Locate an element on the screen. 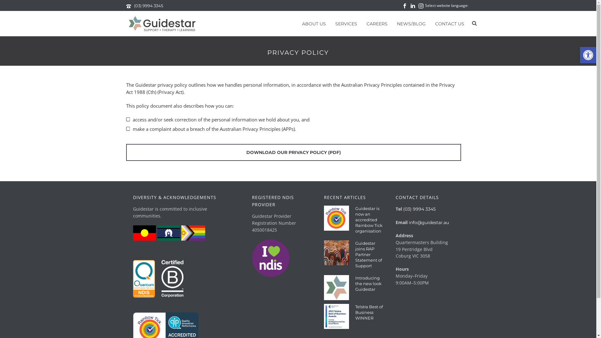 The width and height of the screenshot is (601, 338). Introducing the new look Guidestar is located at coordinates (370, 284).